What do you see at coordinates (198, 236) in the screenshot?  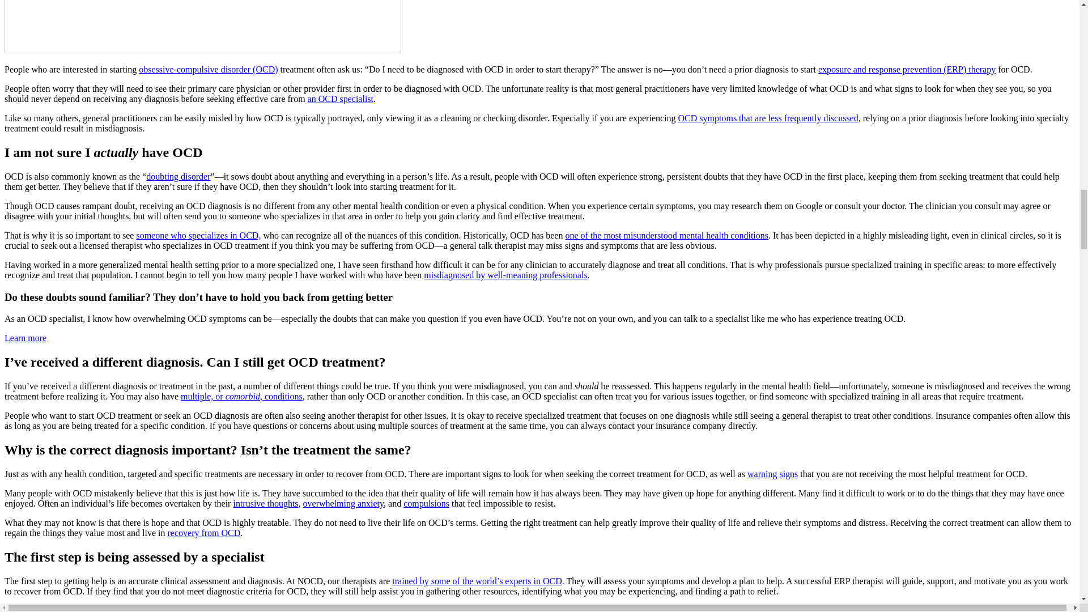 I see `someone who specializes in OCD,` at bounding box center [198, 236].